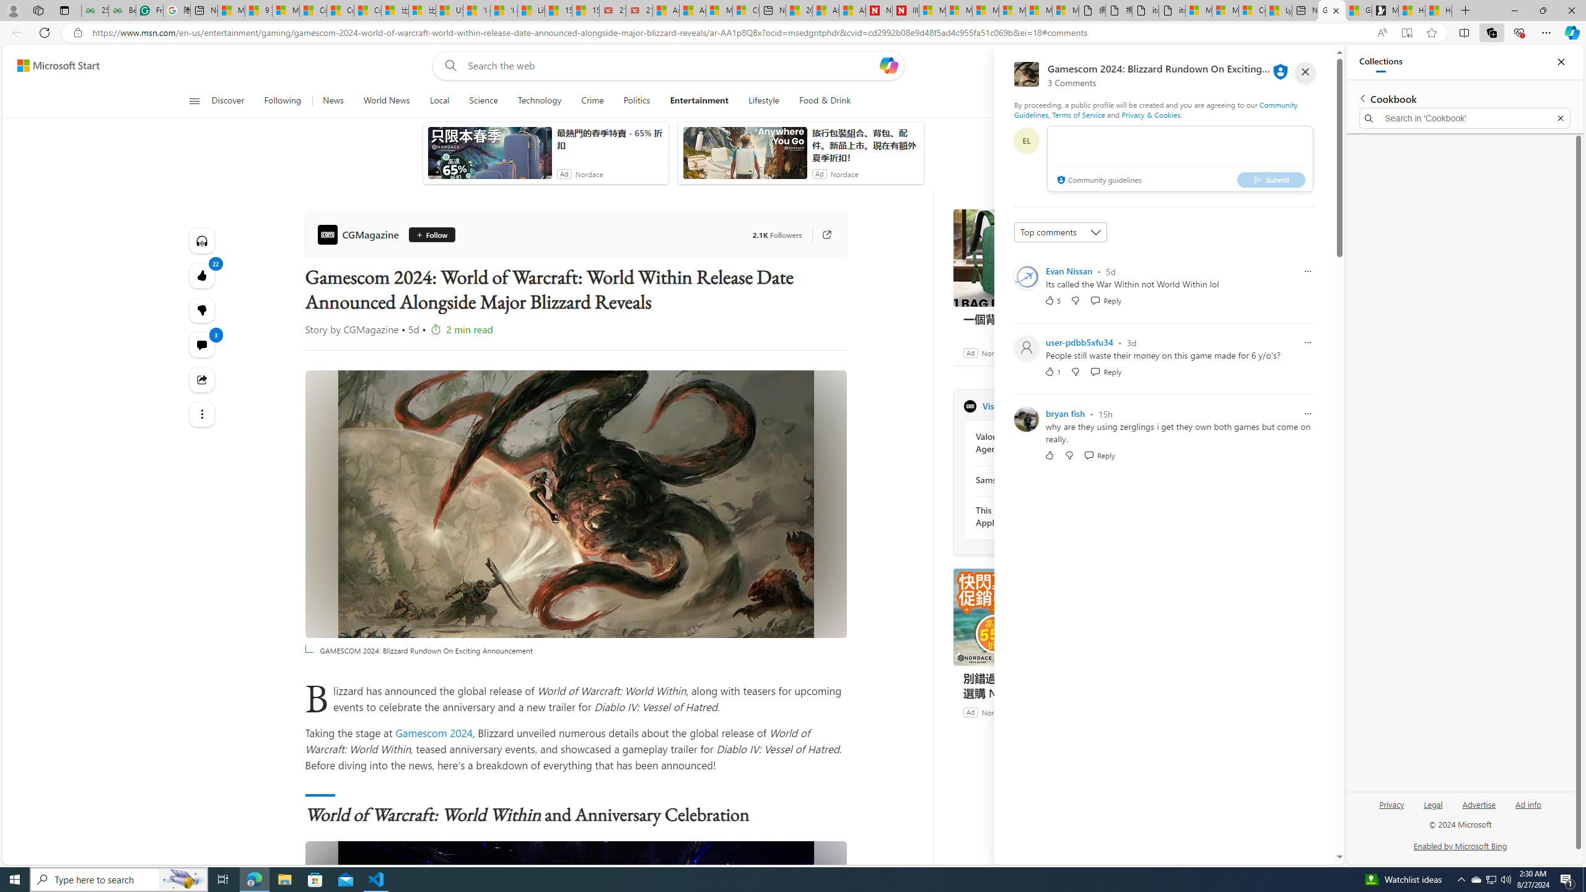 The height and width of the screenshot is (892, 1586). Describe the element at coordinates (1560, 118) in the screenshot. I see `Exit search` at that location.